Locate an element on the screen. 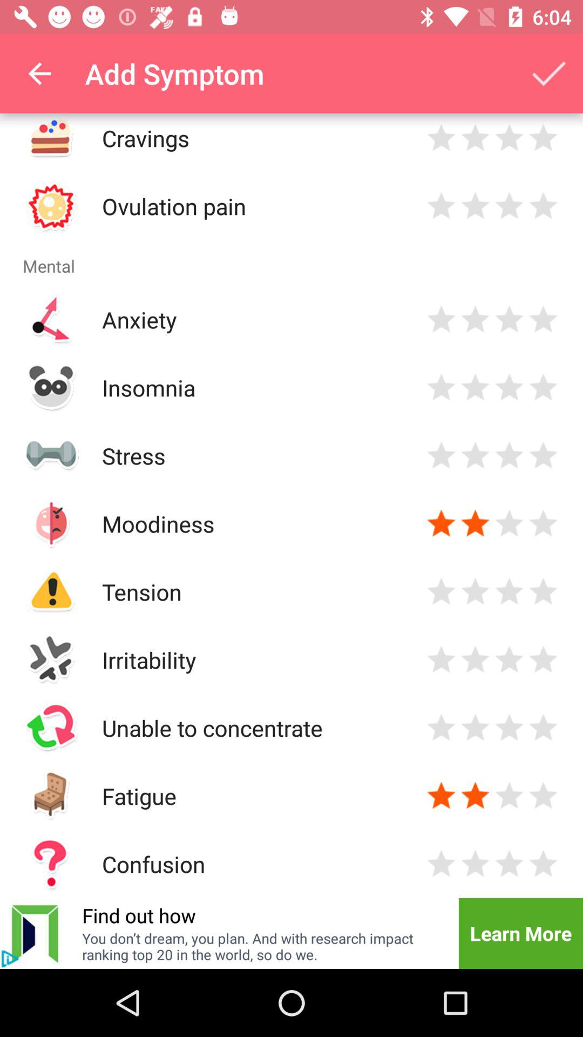  leave 2 star review is located at coordinates (475, 206).